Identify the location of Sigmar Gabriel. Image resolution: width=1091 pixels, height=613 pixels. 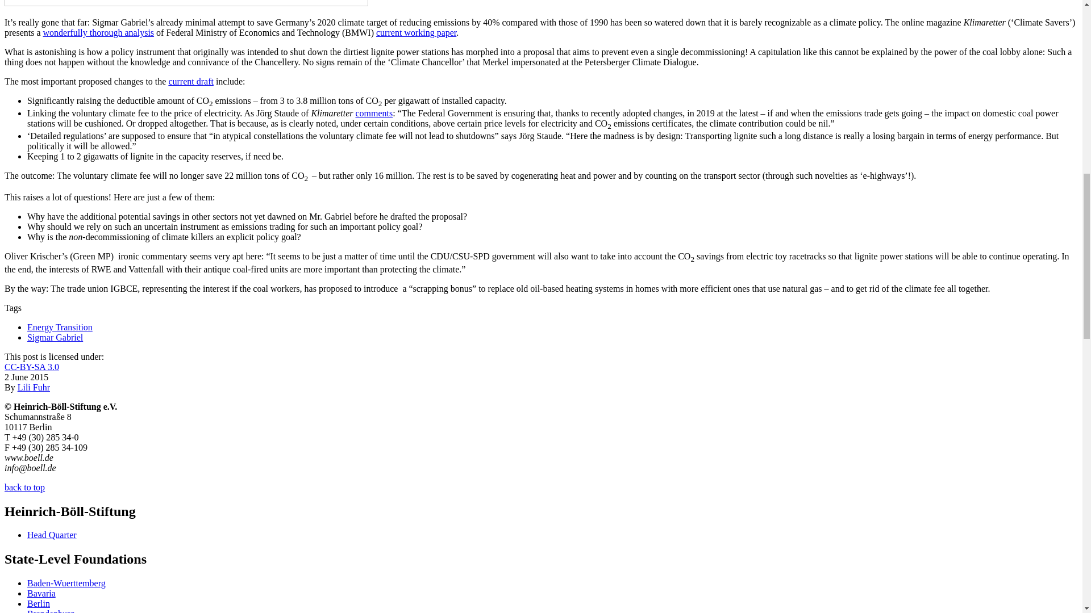
(55, 337).